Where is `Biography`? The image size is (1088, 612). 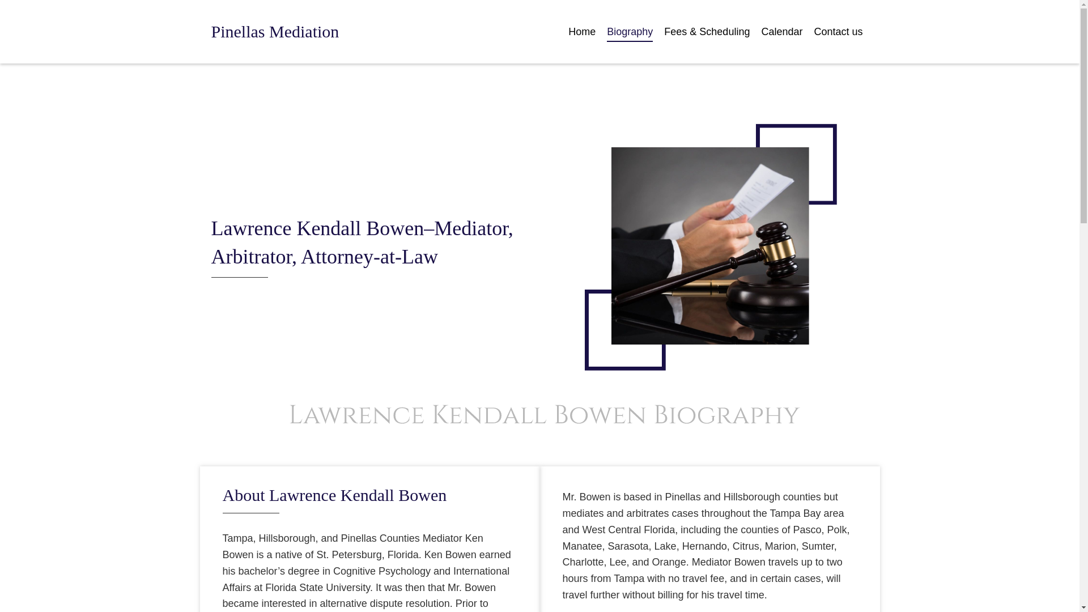
Biography is located at coordinates (630, 32).